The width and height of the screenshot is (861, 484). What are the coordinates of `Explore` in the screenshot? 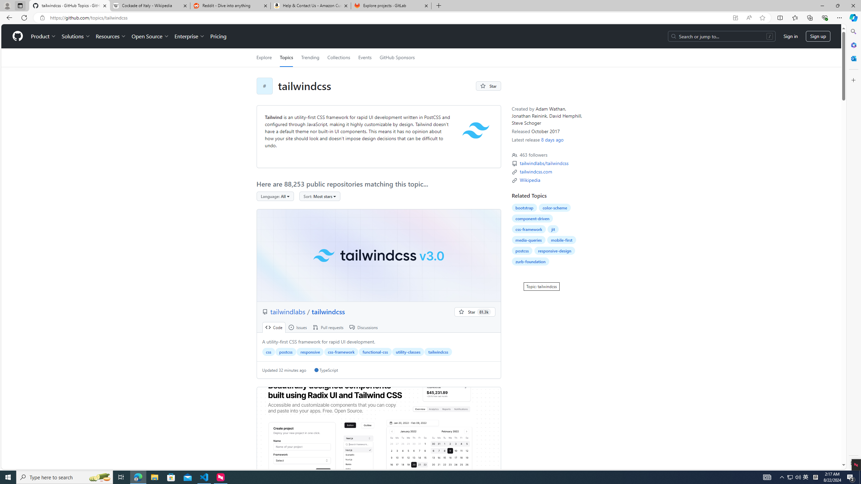 It's located at (264, 57).